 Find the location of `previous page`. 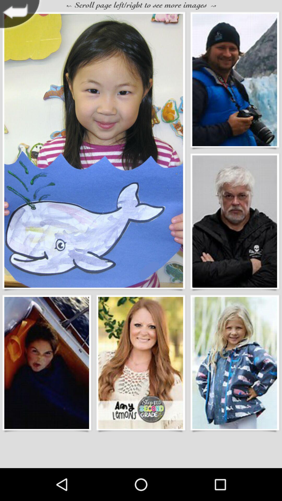

previous page is located at coordinates (21, 16).